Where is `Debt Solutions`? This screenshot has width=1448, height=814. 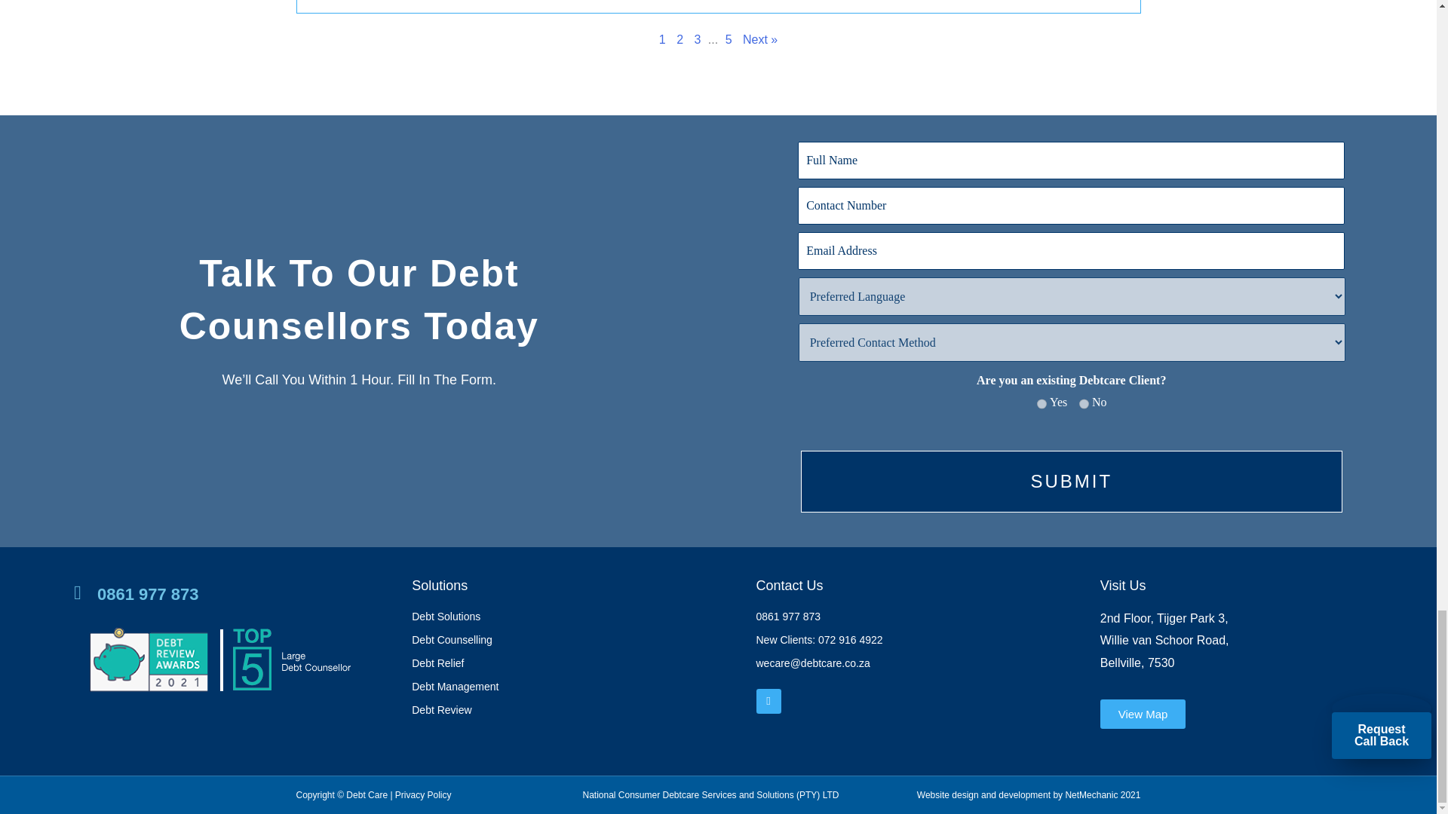 Debt Solutions is located at coordinates (575, 617).